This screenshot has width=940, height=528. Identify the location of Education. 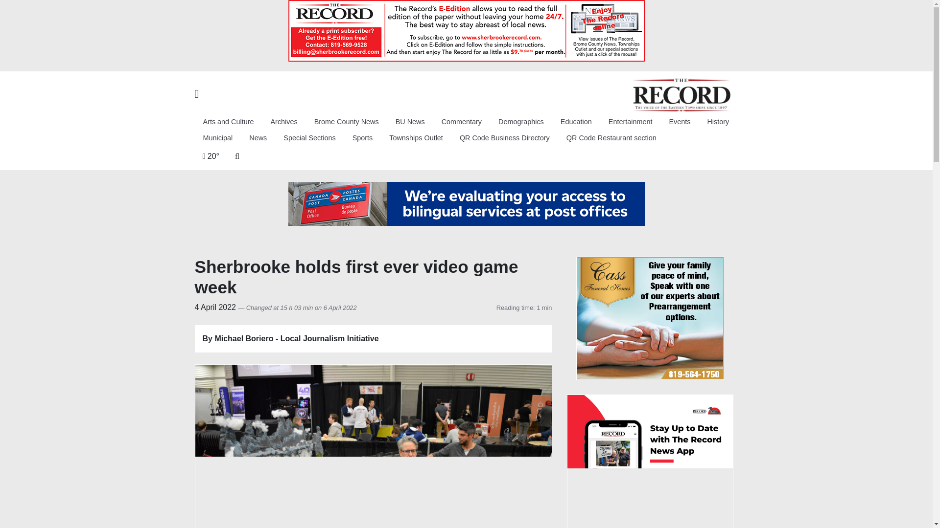
(576, 122).